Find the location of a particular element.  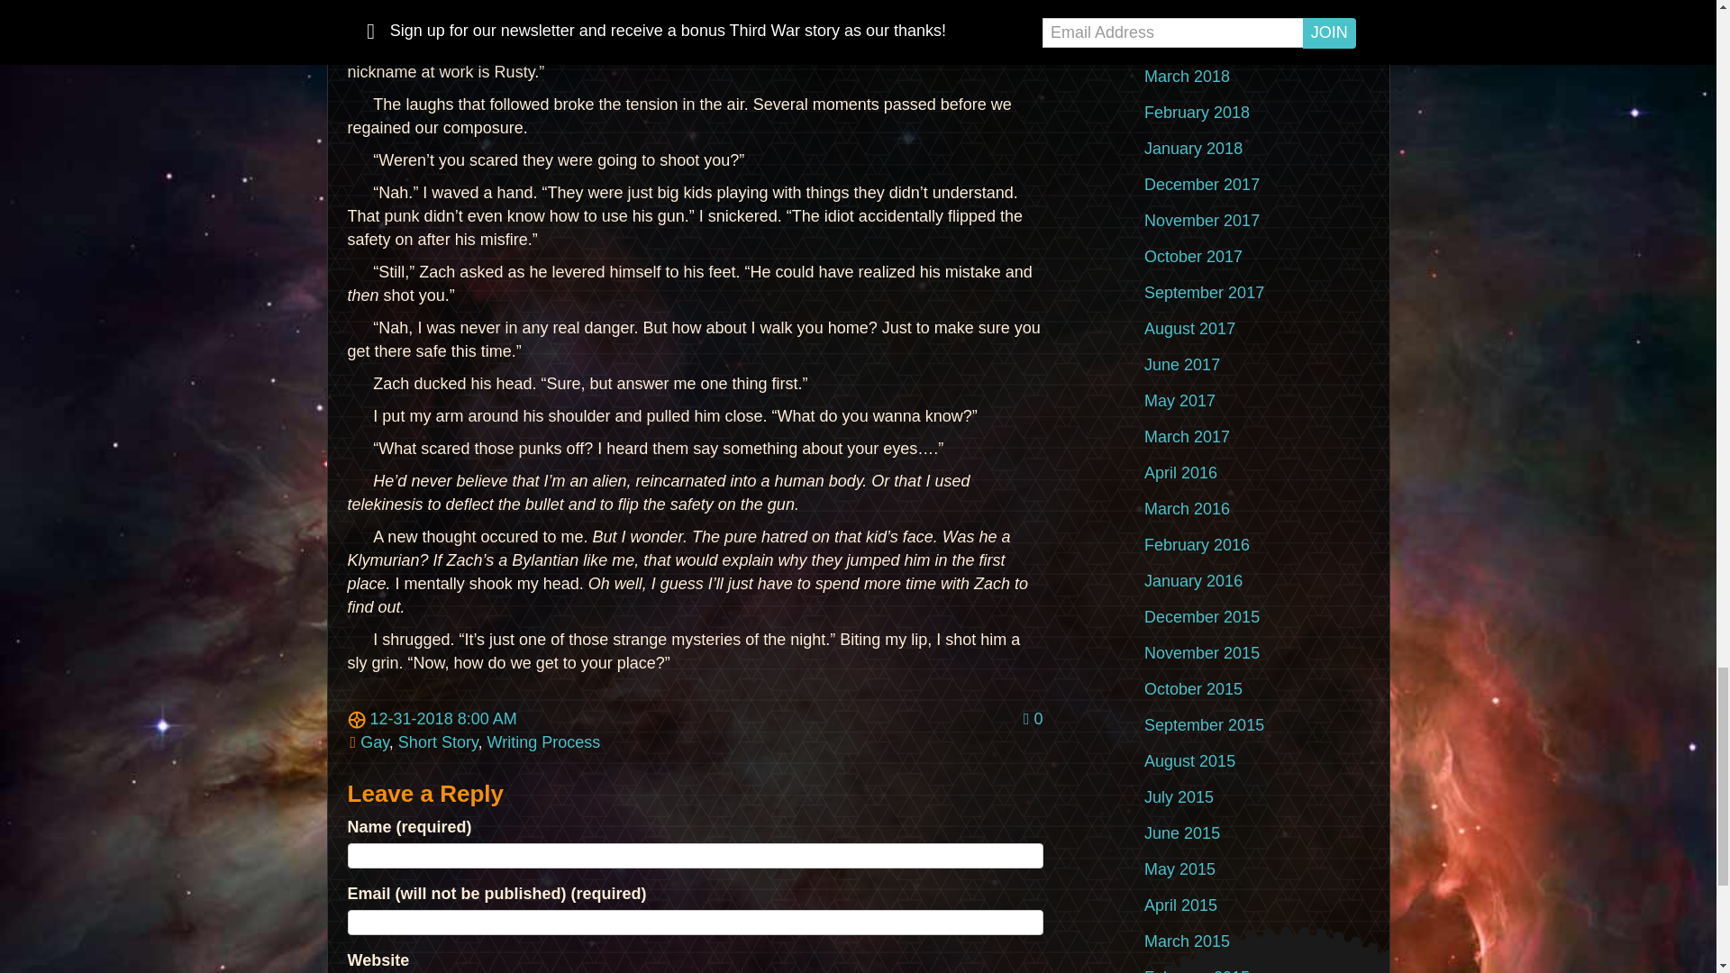

Writing Process is located at coordinates (544, 742).